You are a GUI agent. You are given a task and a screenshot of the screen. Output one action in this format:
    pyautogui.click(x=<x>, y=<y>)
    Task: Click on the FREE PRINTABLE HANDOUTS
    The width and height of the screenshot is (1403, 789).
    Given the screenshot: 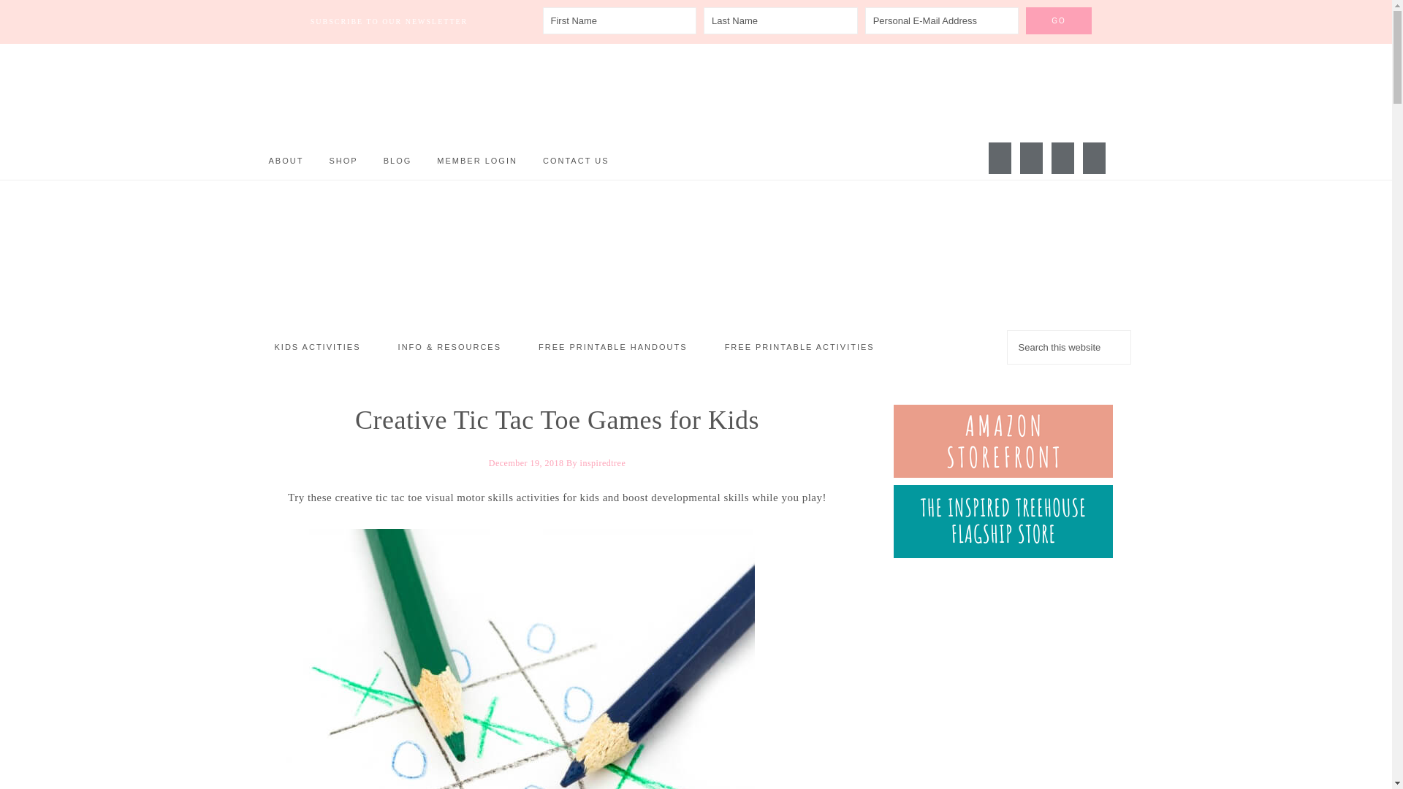 What is the action you would take?
    pyautogui.click(x=612, y=348)
    